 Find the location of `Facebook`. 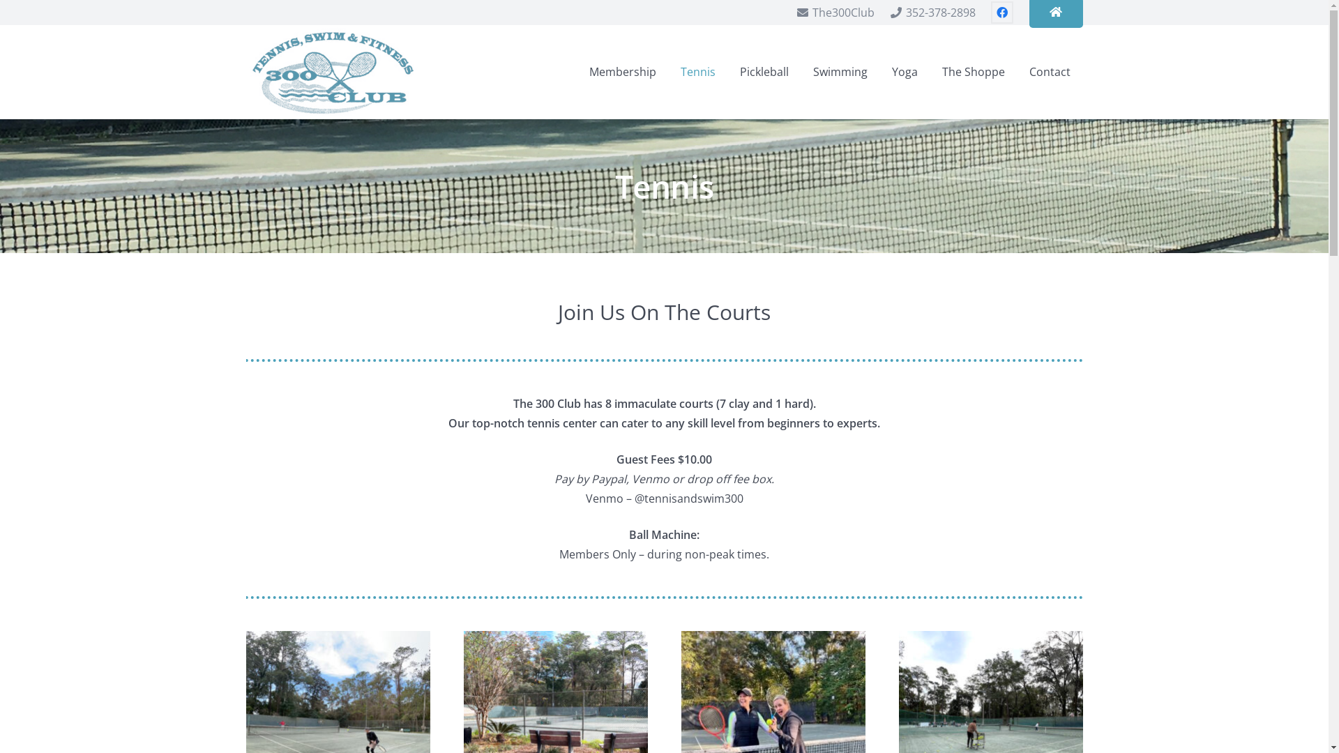

Facebook is located at coordinates (1002, 13).